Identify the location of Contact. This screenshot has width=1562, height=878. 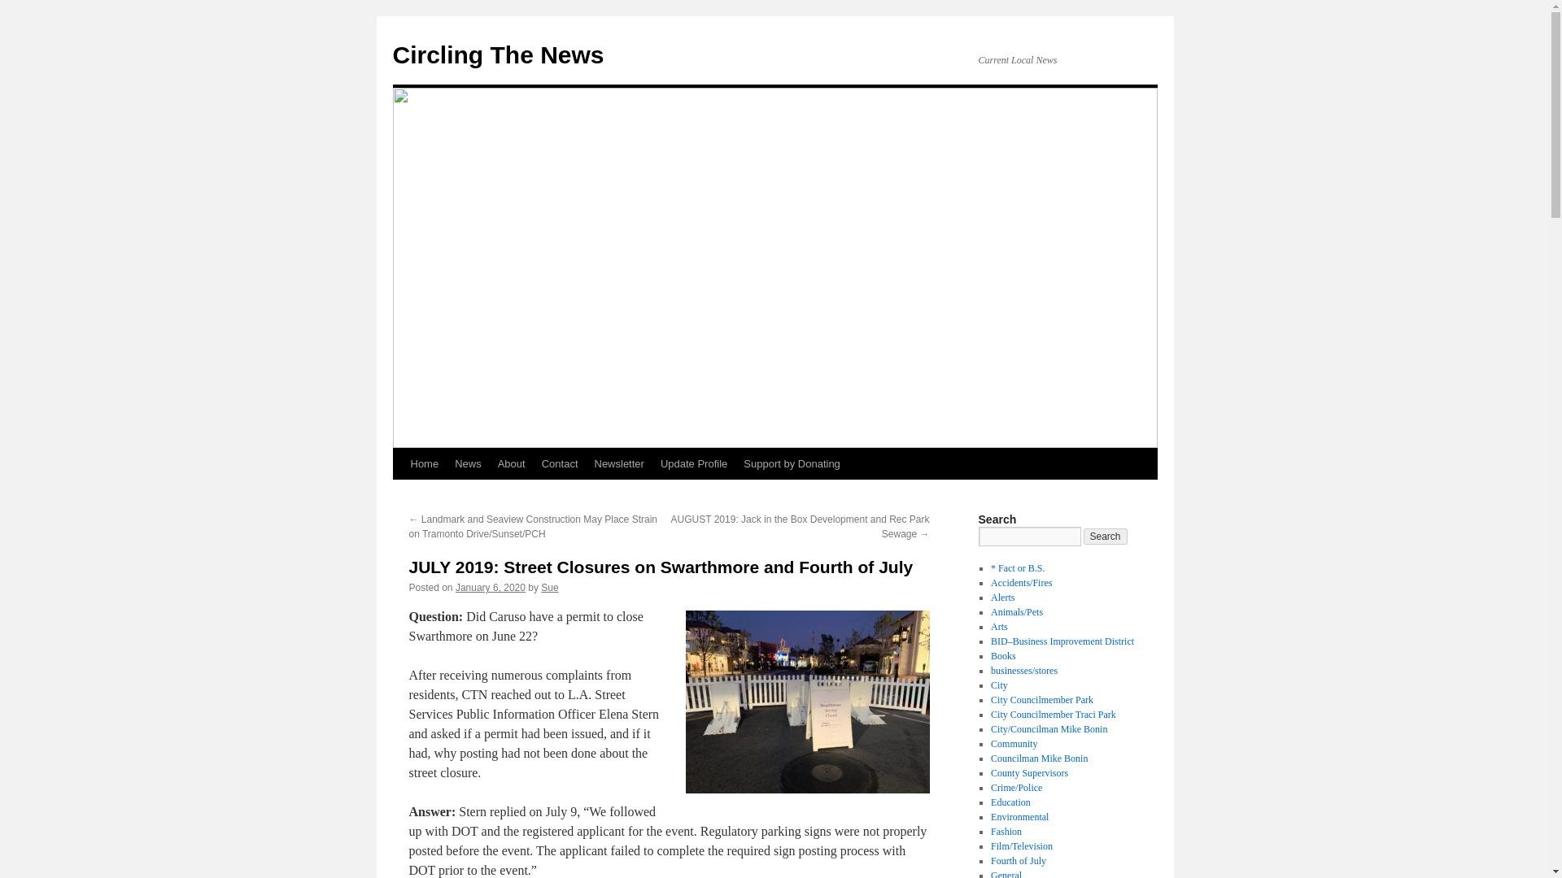
(560, 463).